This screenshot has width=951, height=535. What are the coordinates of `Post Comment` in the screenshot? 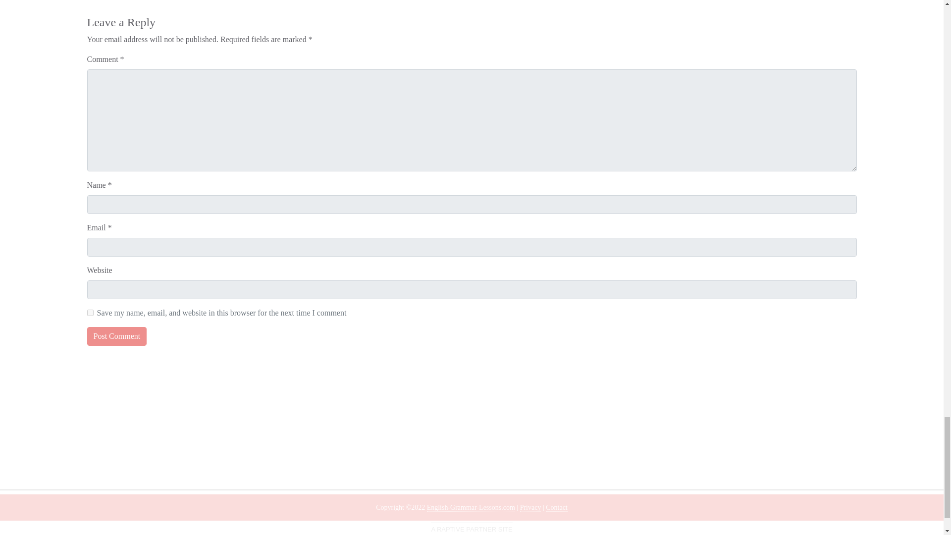 It's located at (117, 336).